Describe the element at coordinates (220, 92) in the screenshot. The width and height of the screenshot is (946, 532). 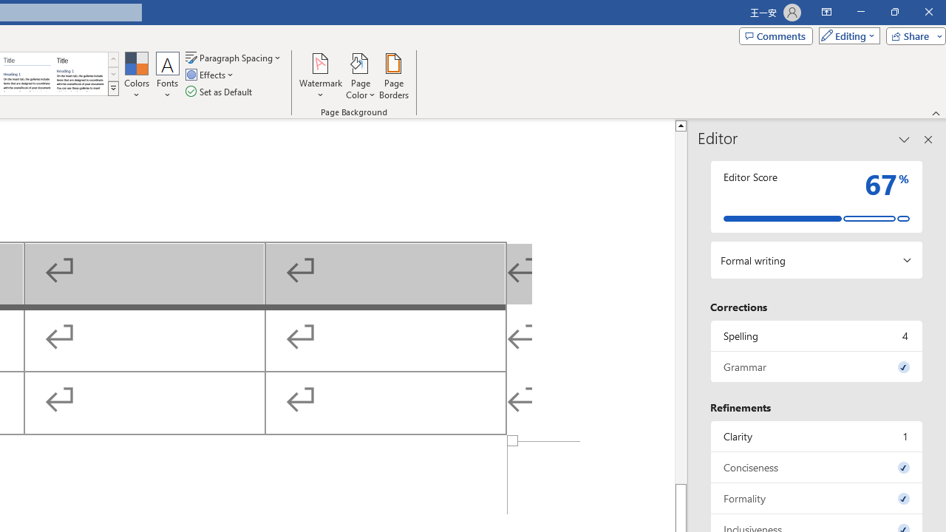
I see `Set as Default` at that location.